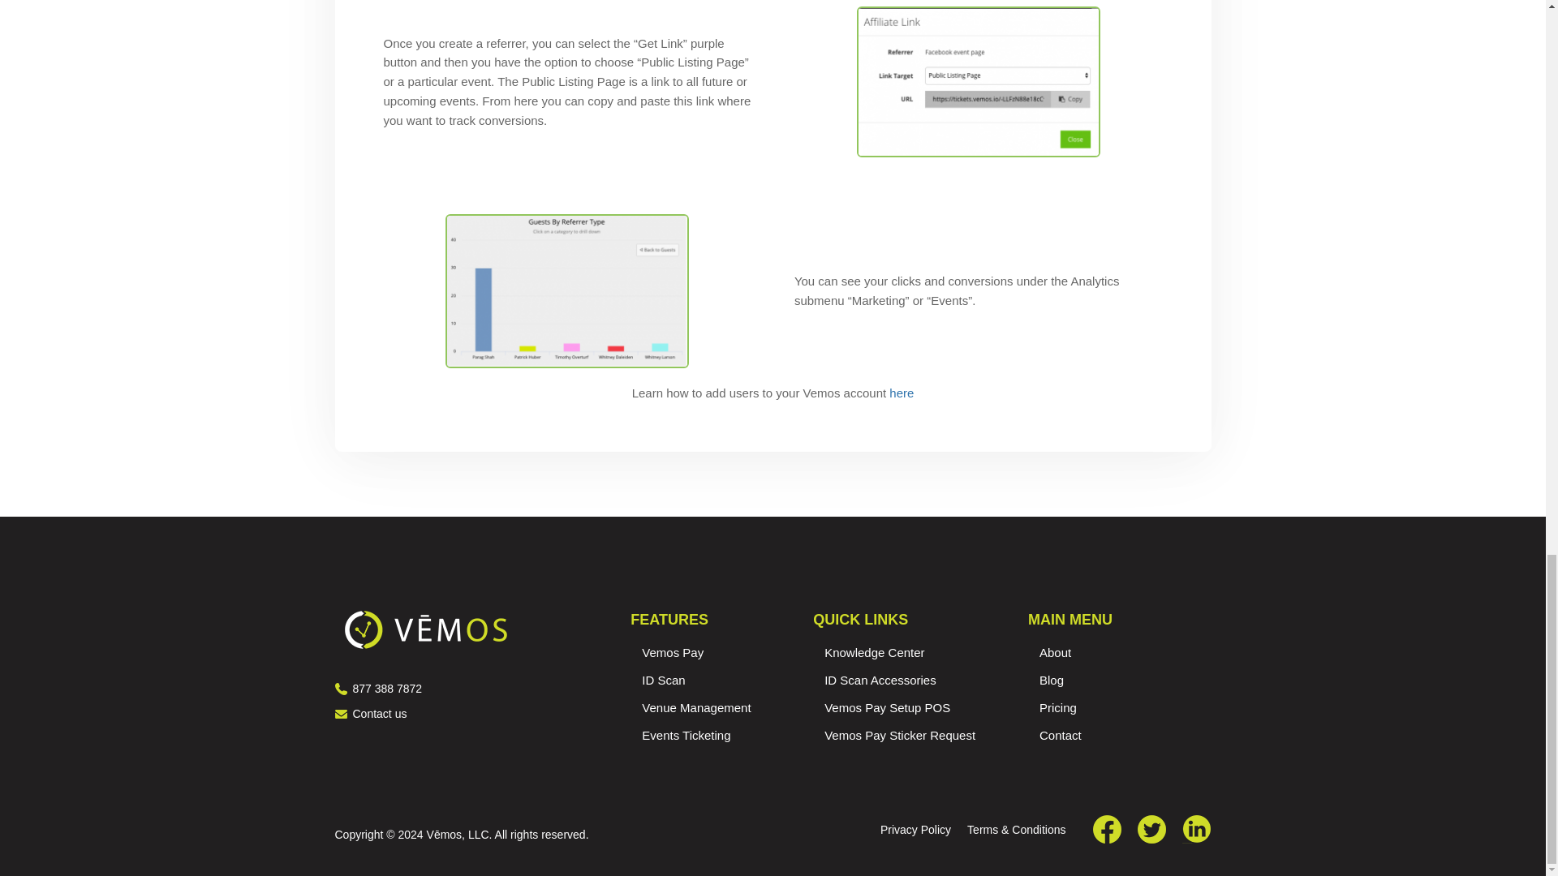 The width and height of the screenshot is (1558, 876). What do you see at coordinates (1107, 832) in the screenshot?
I see `Vemos Facebook Profile` at bounding box center [1107, 832].